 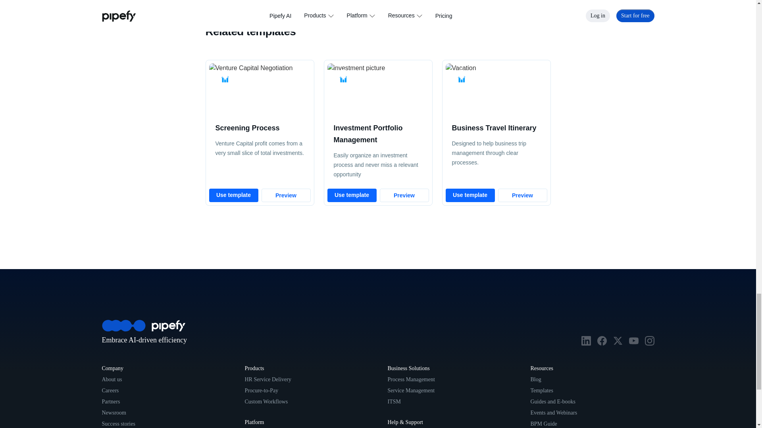 I want to click on Preview, so click(x=286, y=195).